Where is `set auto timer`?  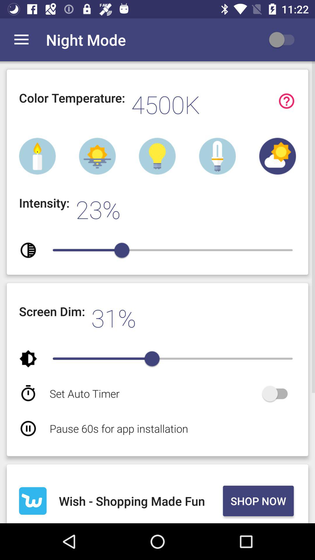
set auto timer is located at coordinates (278, 394).